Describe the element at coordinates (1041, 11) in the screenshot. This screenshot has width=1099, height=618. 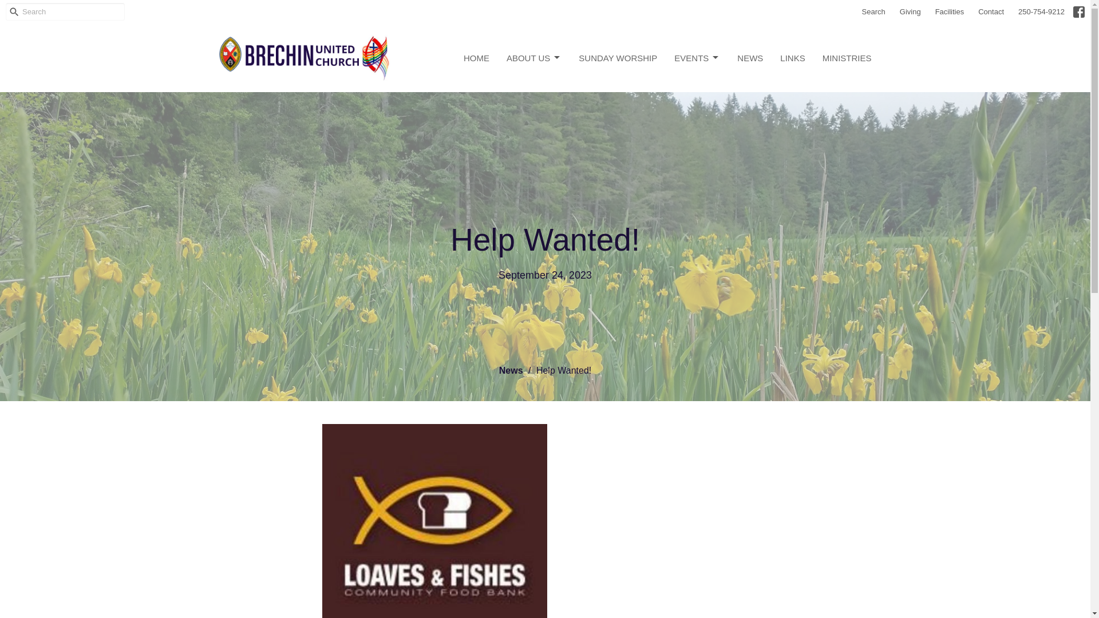
I see `250-754-9212` at that location.